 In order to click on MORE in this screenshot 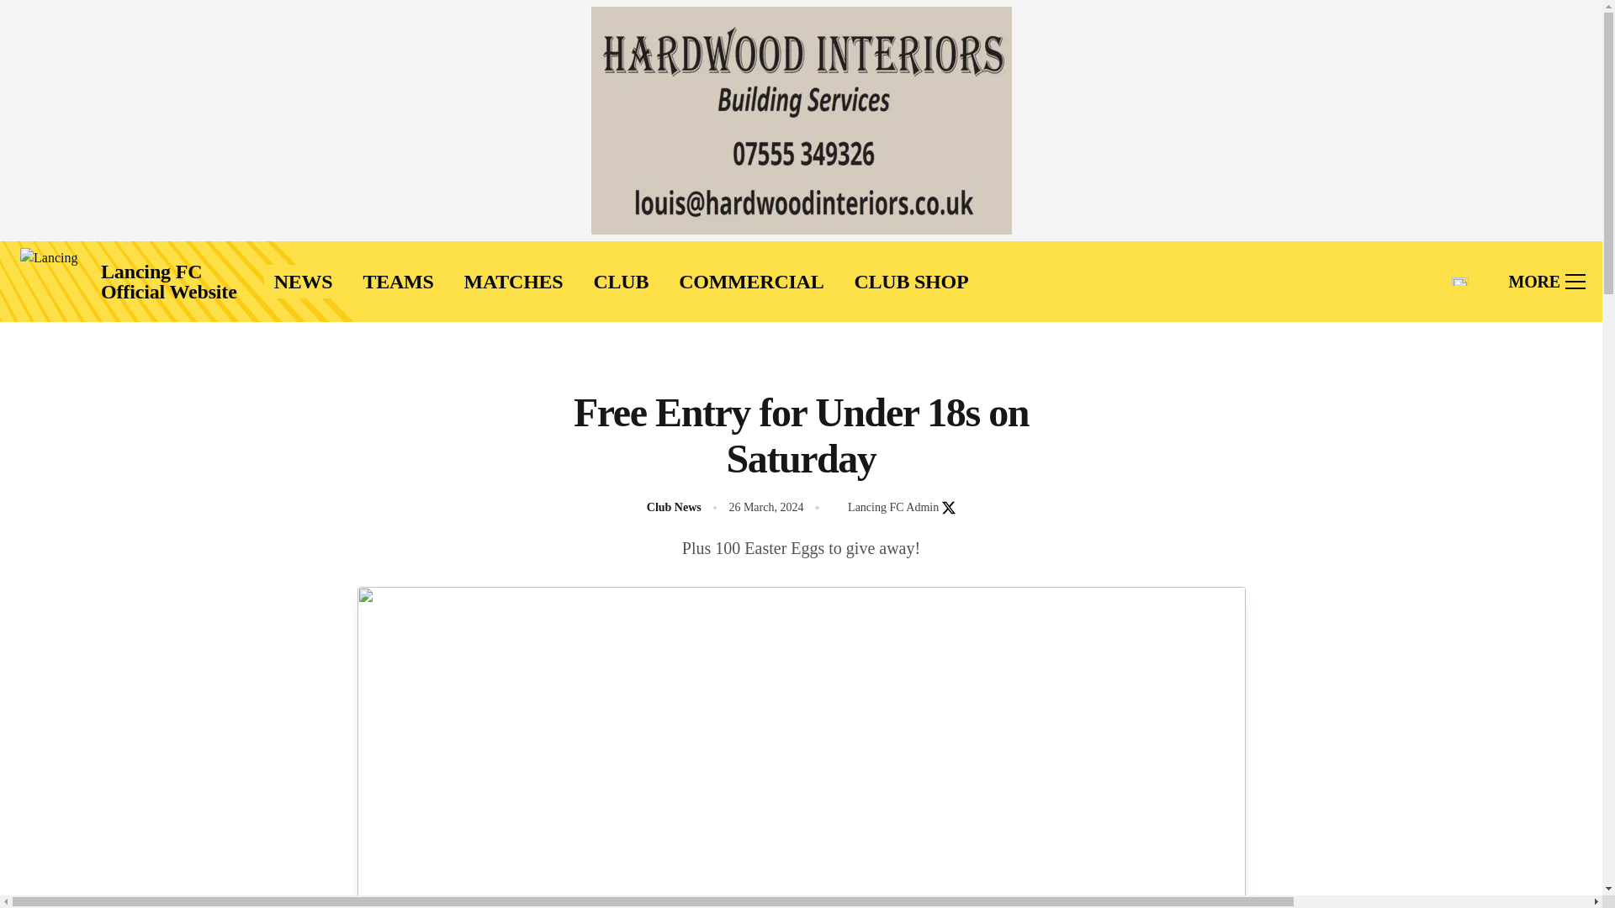, I will do `click(1547, 281)`.